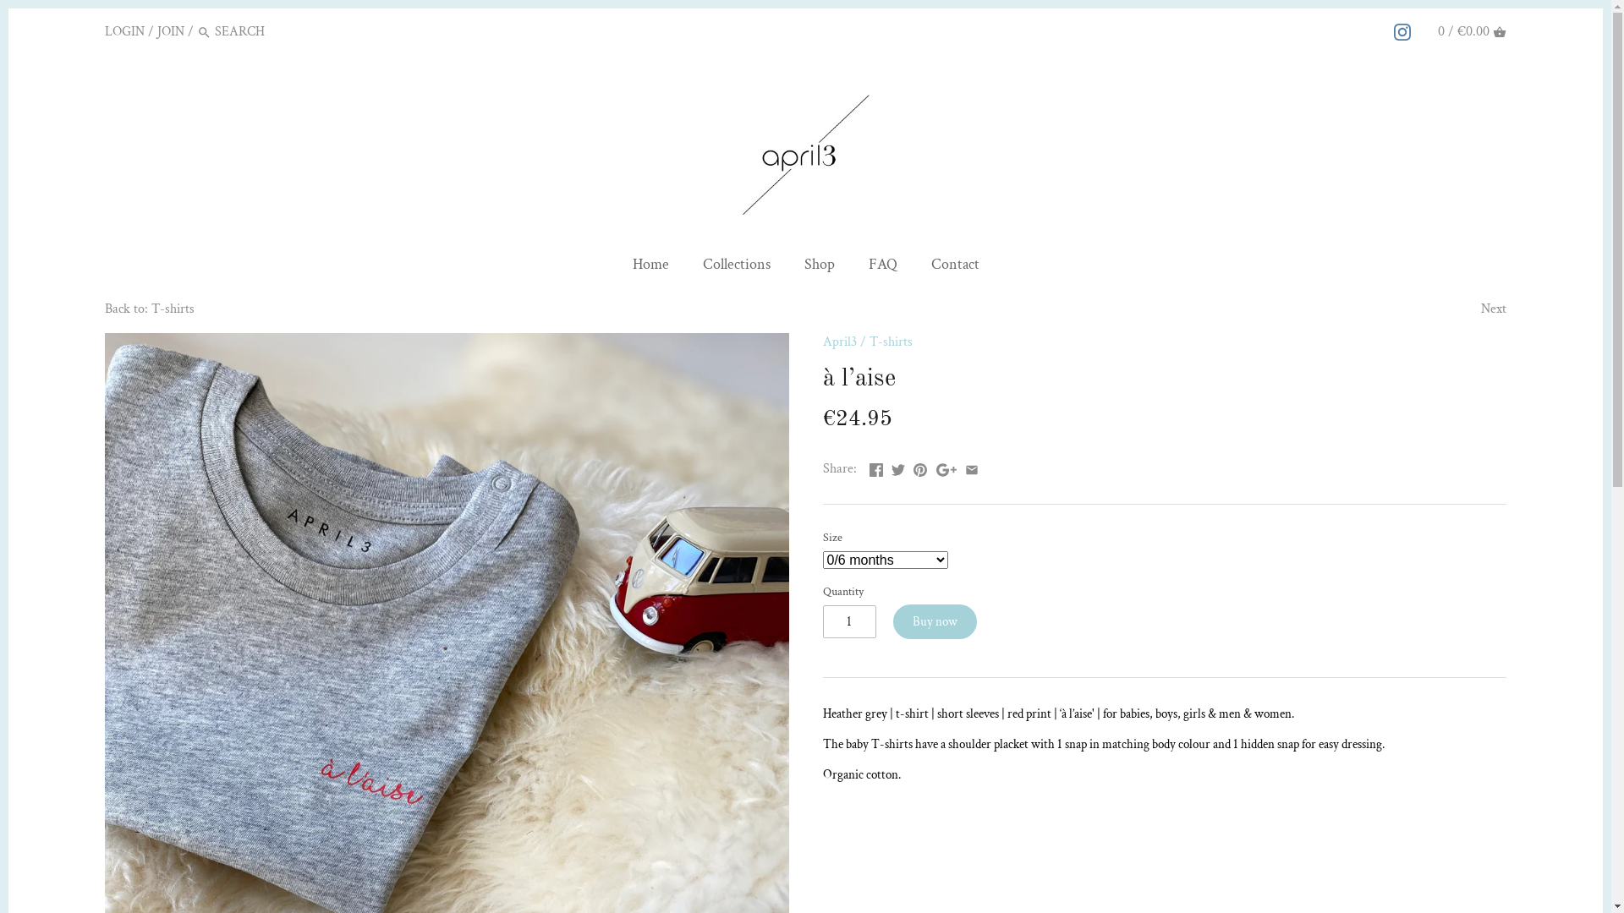 The image size is (1624, 913). I want to click on Home, so click(651, 267).